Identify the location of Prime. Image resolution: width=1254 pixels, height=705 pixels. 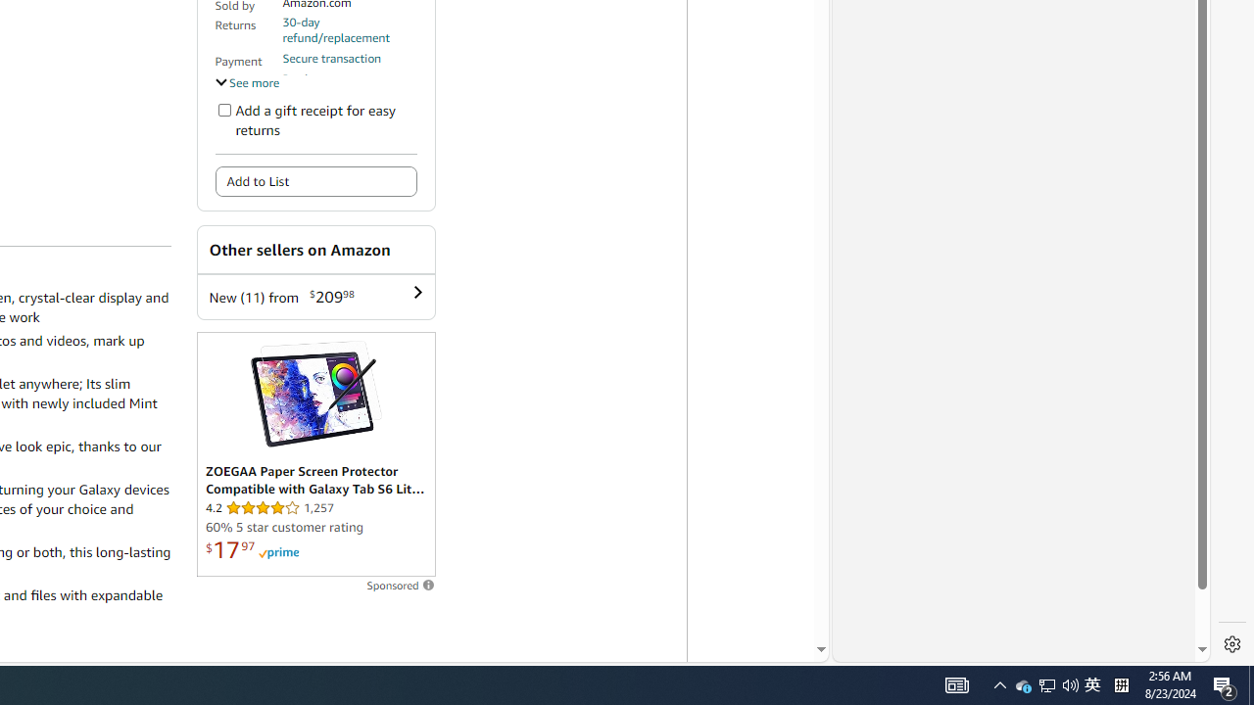
(278, 552).